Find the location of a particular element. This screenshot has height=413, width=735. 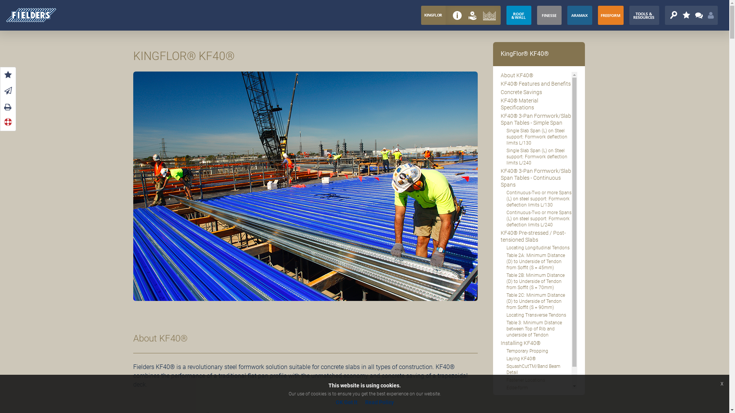

Concrete Savings is located at coordinates (536, 93).